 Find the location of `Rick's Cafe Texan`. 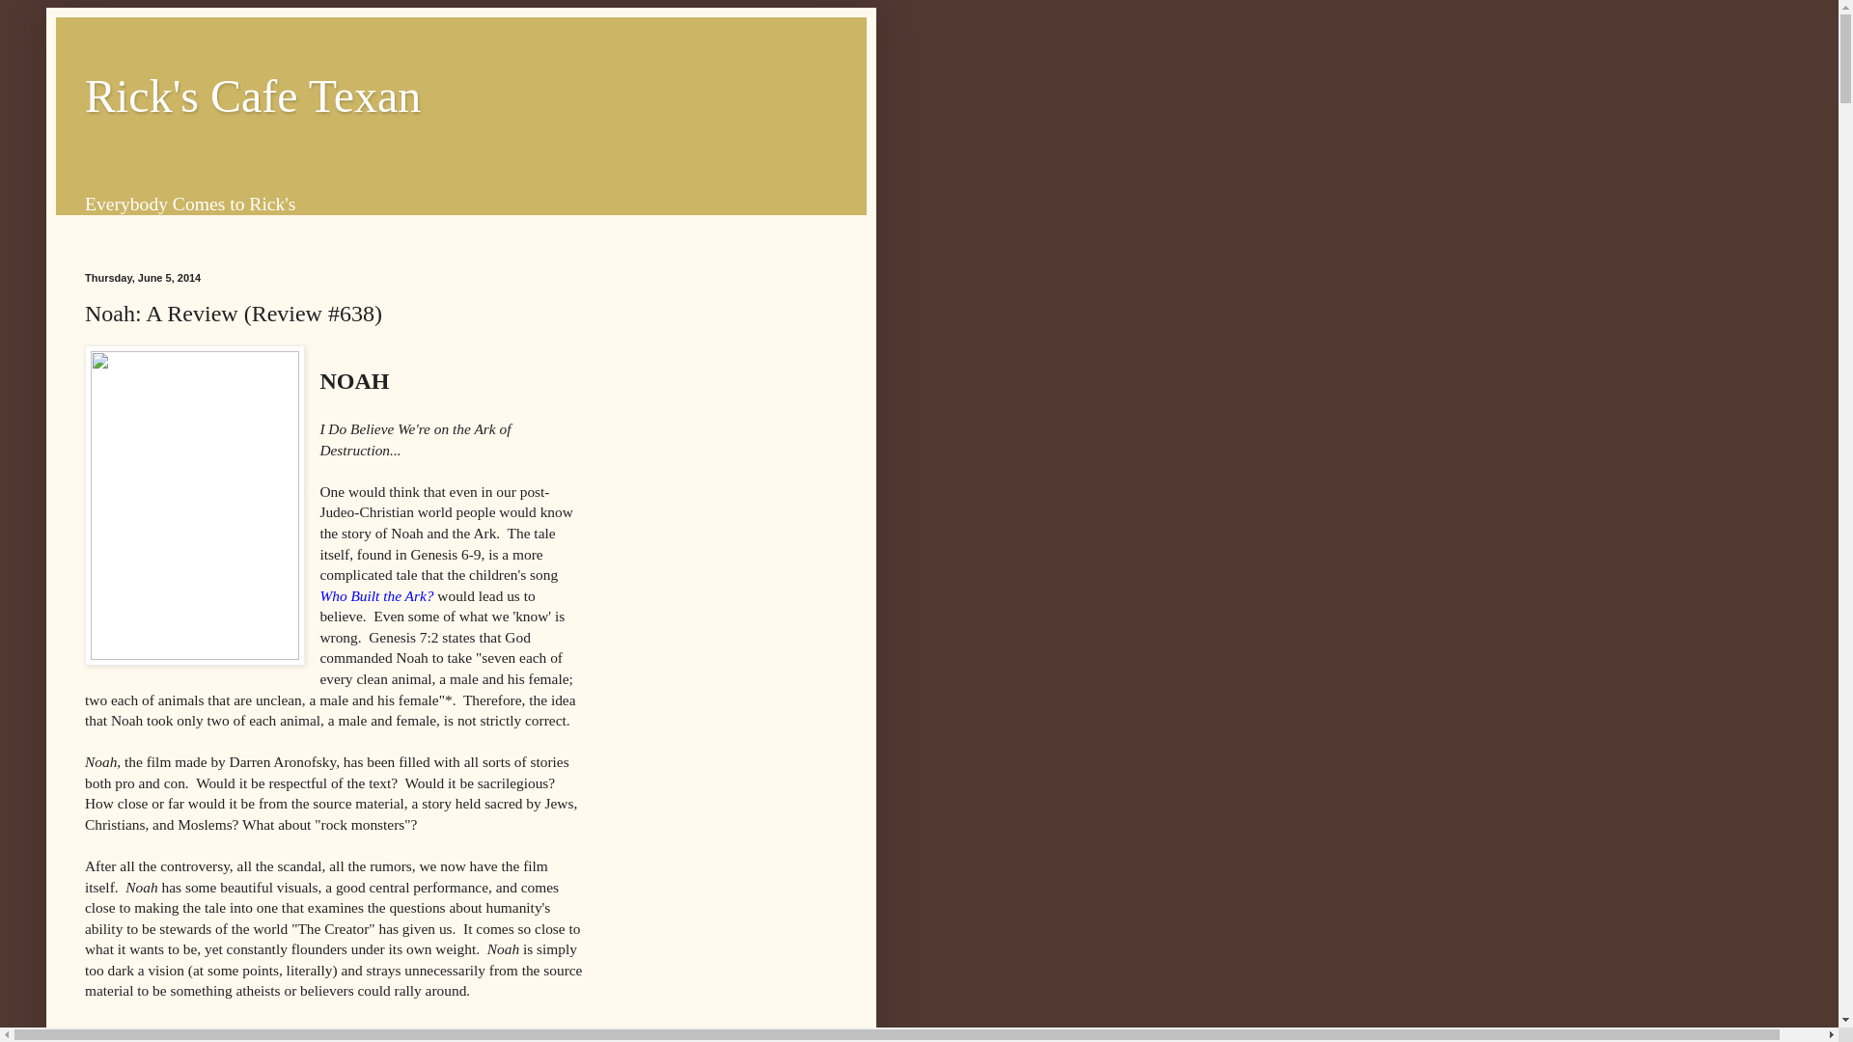

Rick's Cafe Texan is located at coordinates (253, 96).